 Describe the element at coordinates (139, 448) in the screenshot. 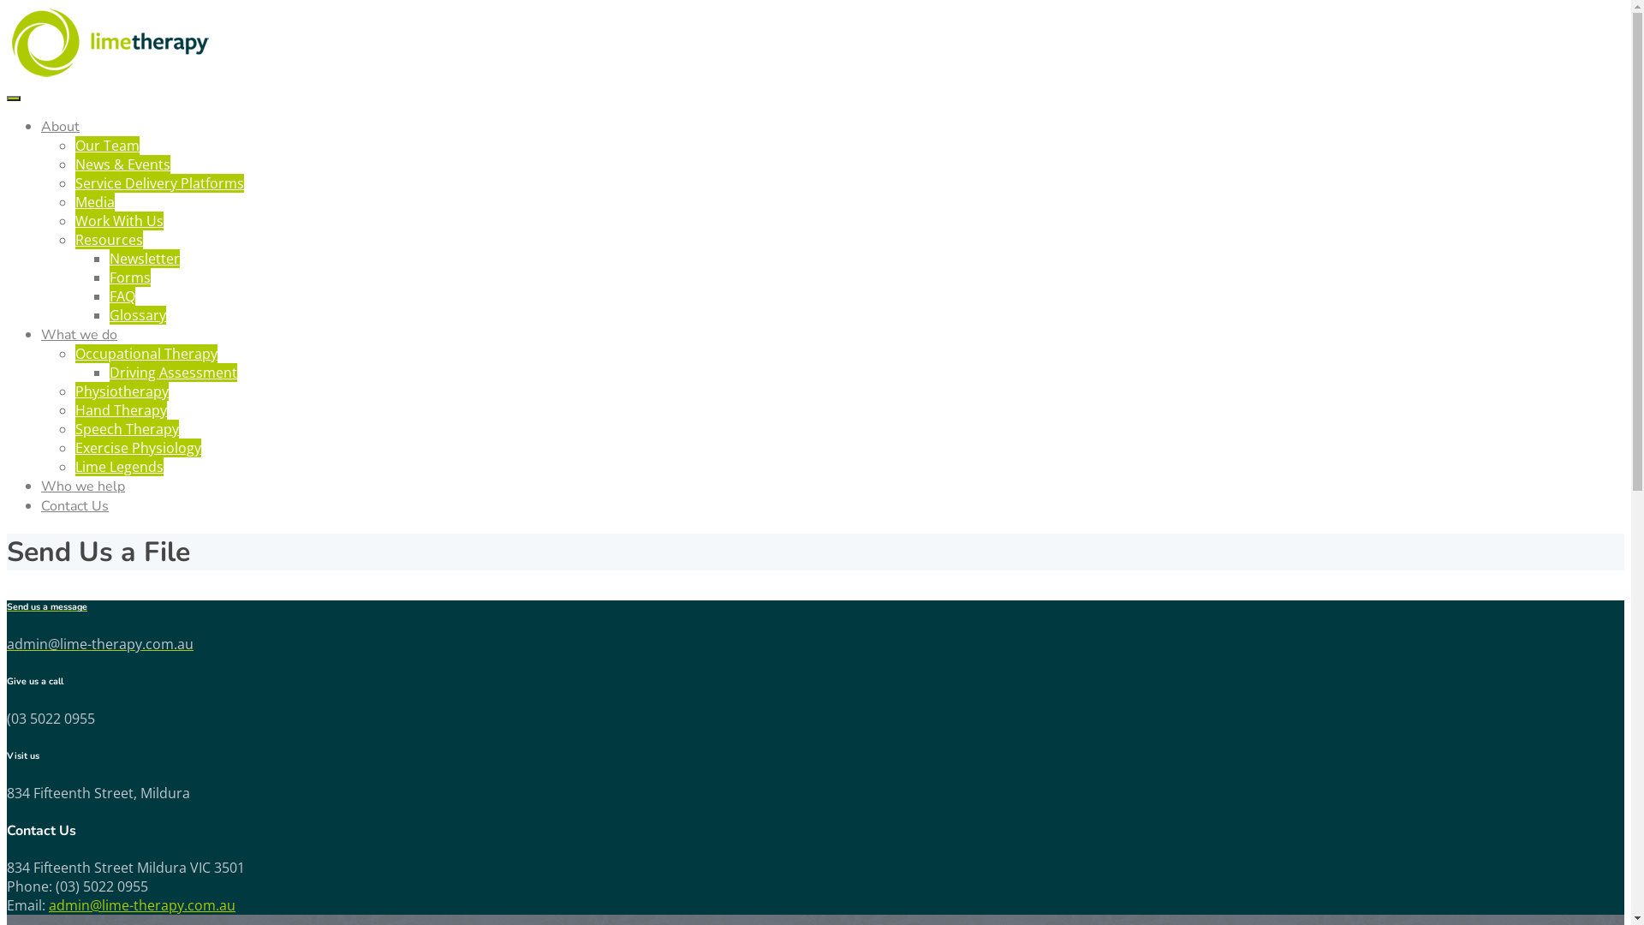

I see `Exercise Physiology` at that location.